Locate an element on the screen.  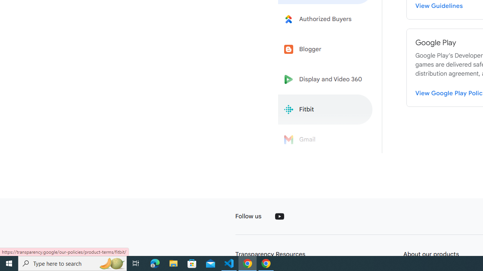
Learn more about Authorized Buyers is located at coordinates (325, 19).